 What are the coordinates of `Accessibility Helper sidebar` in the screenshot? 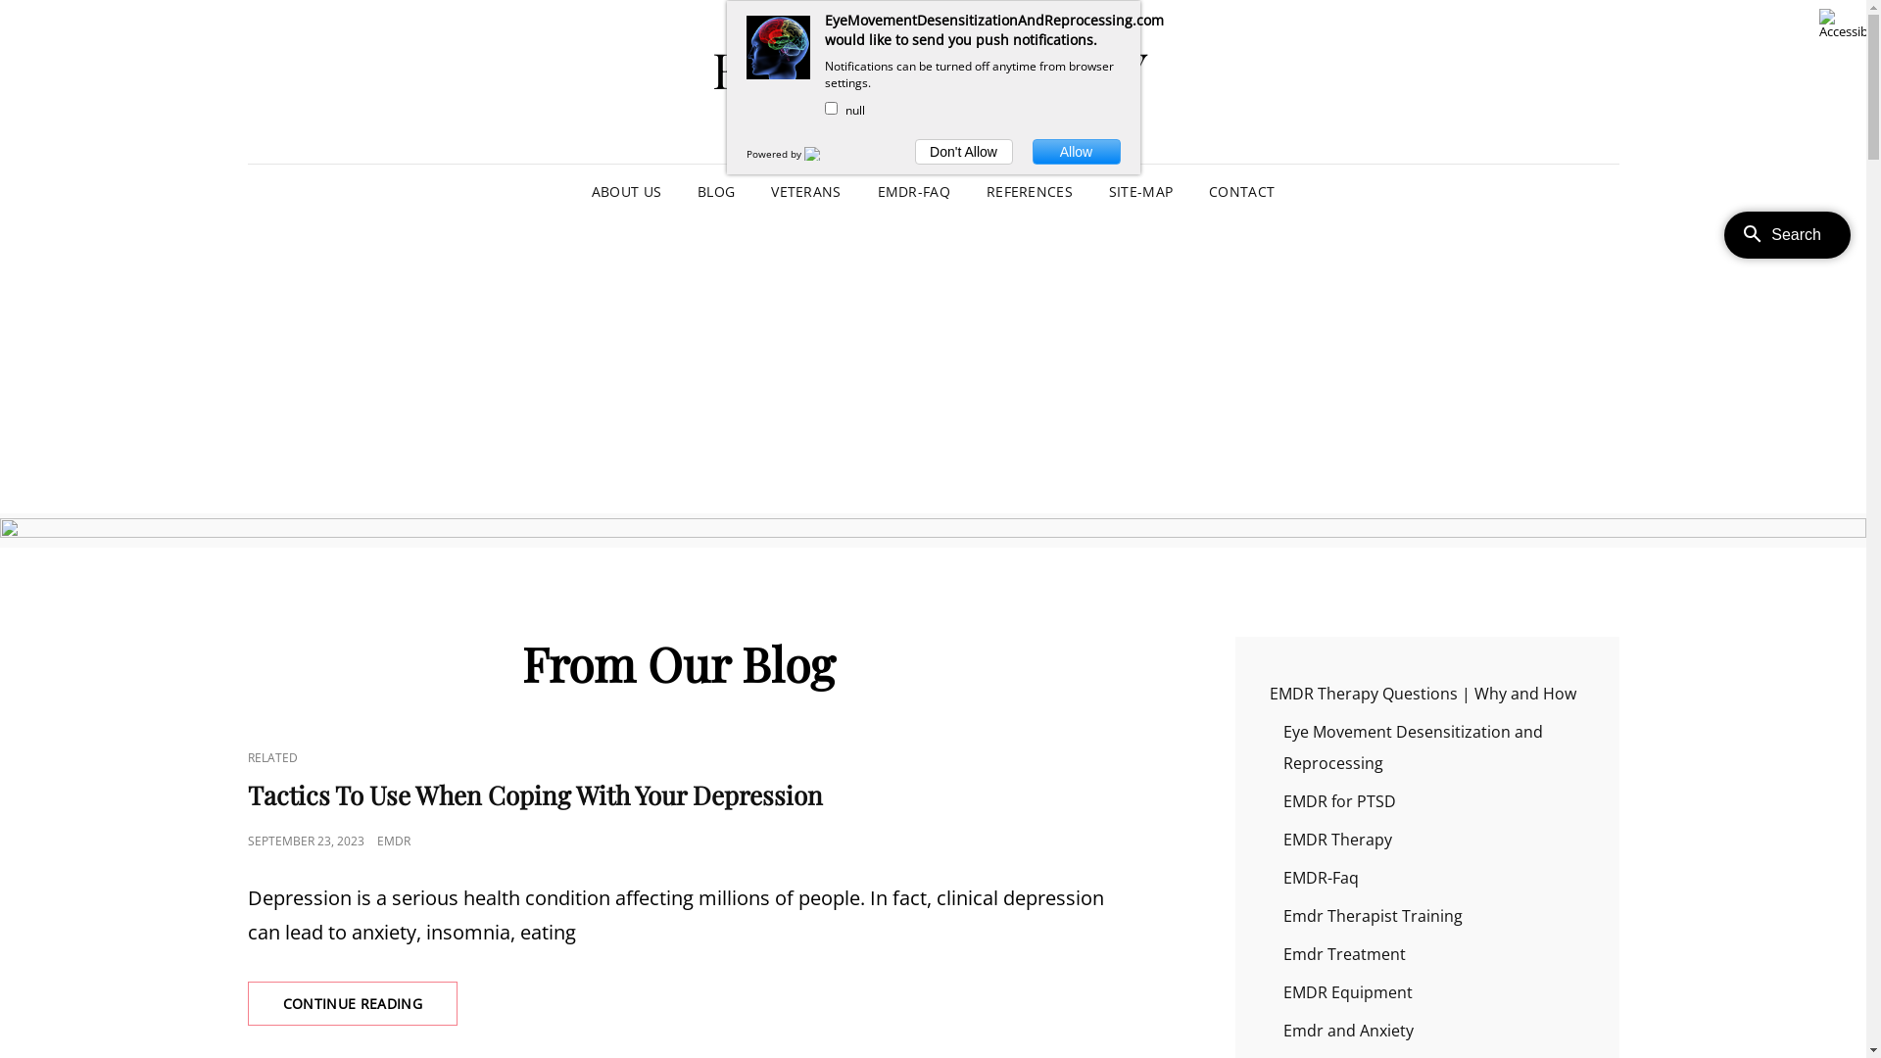 It's located at (1843, 24).